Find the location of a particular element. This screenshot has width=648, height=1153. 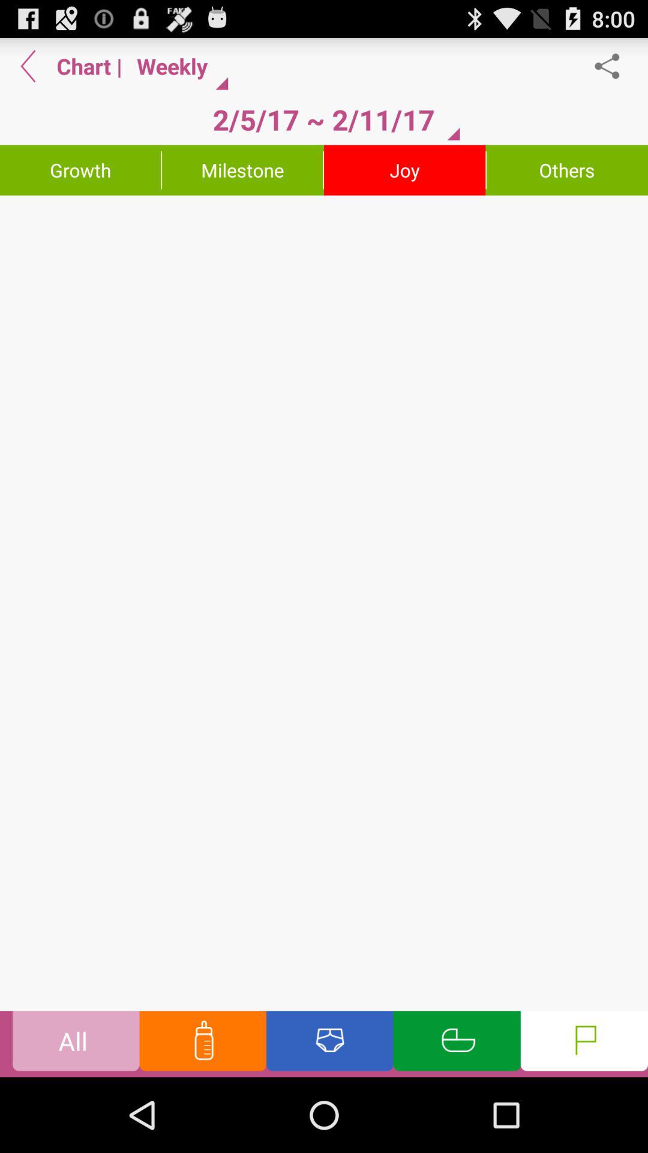

sleeping schedule is located at coordinates (457, 1044).